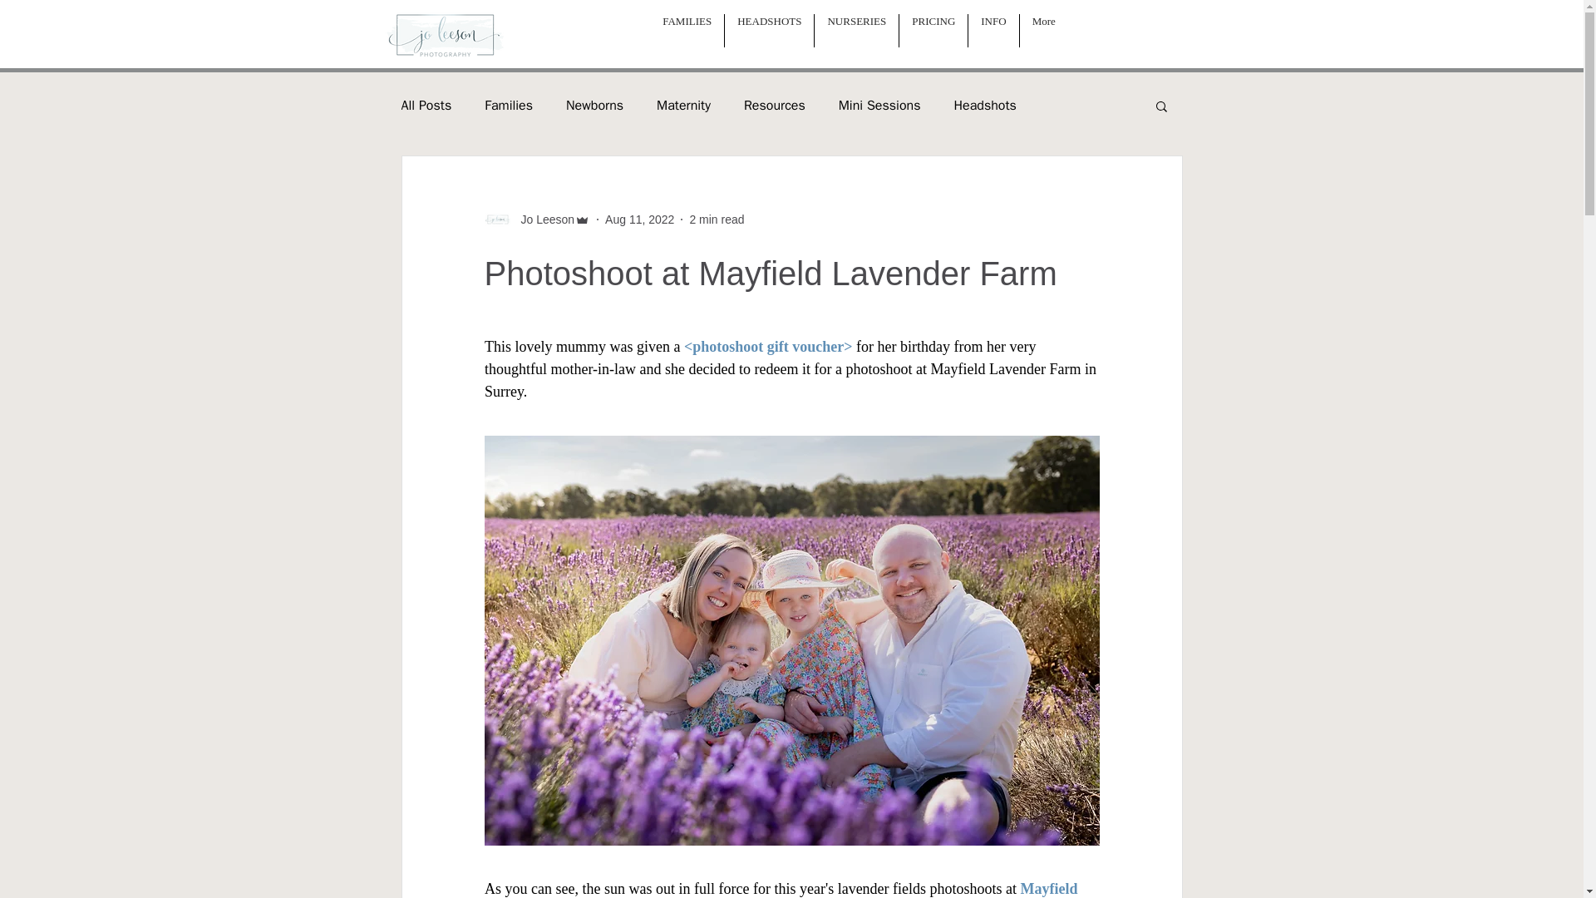  I want to click on Resources, so click(775, 105).